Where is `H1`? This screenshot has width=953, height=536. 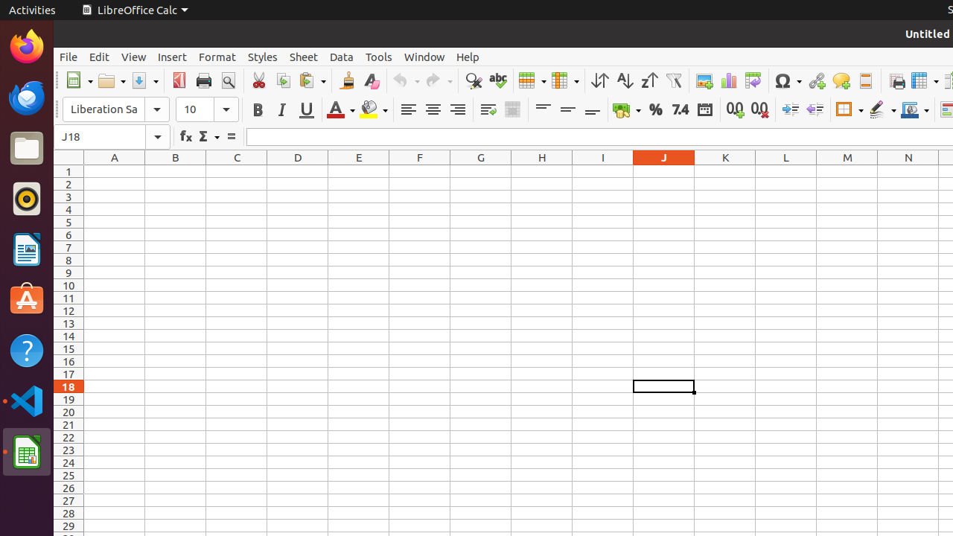
H1 is located at coordinates (542, 171).